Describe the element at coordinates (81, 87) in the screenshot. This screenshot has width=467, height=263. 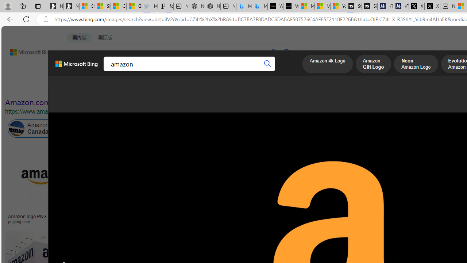
I see `Image size` at that location.